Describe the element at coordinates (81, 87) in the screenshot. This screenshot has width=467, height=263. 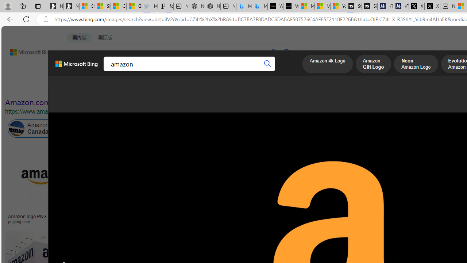
I see `Image size` at that location.